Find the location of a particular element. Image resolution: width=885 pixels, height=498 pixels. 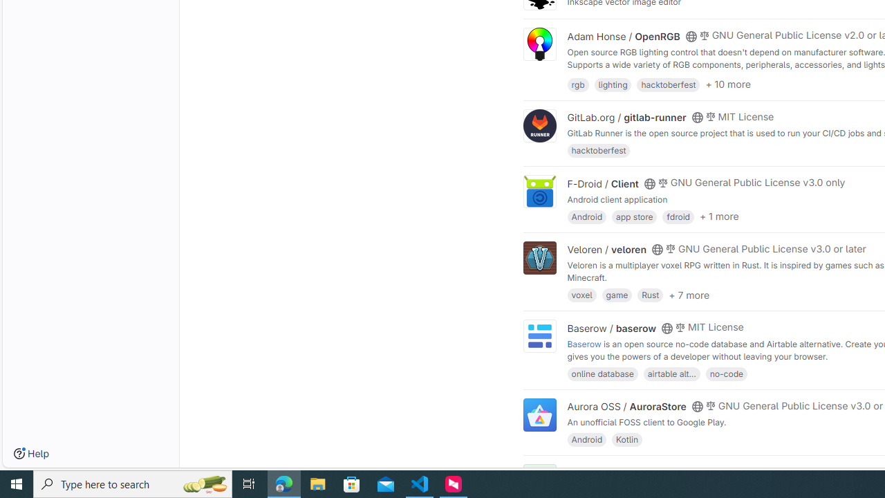

Baserow is located at coordinates (584, 343).